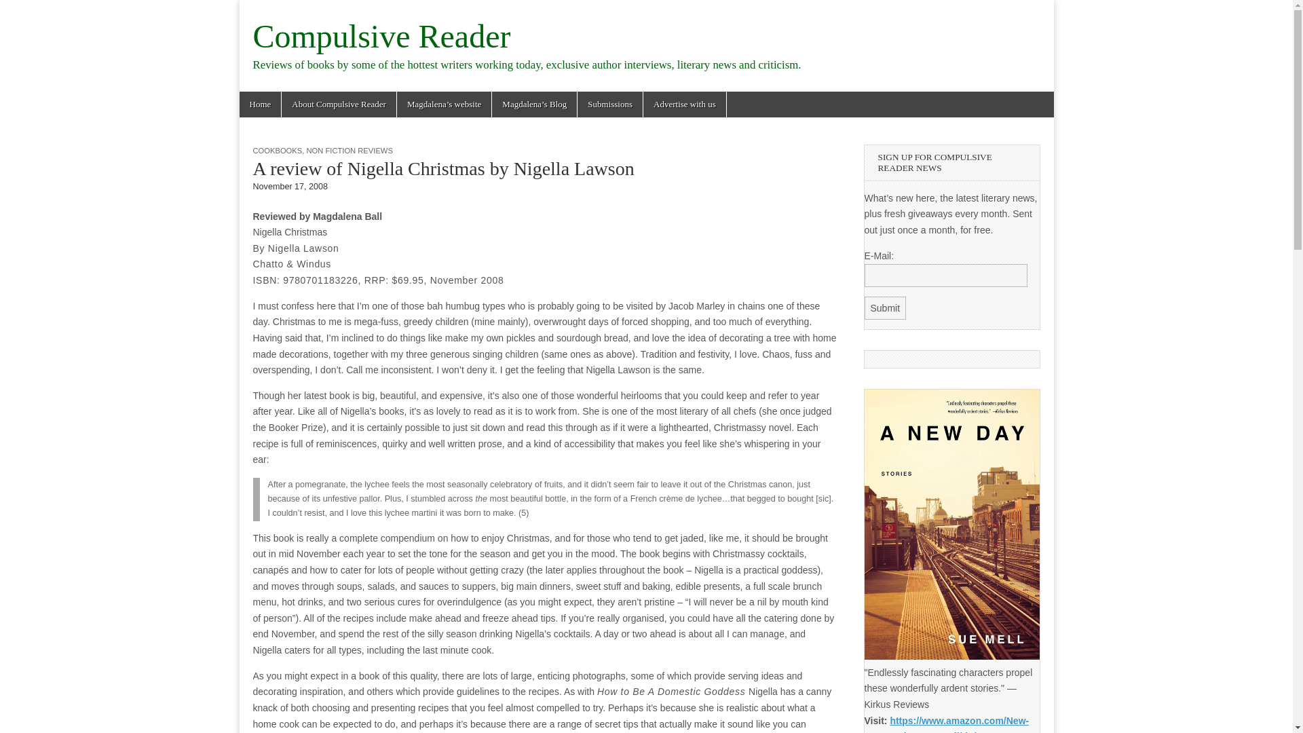  What do you see at coordinates (259, 105) in the screenshot?
I see `Home` at bounding box center [259, 105].